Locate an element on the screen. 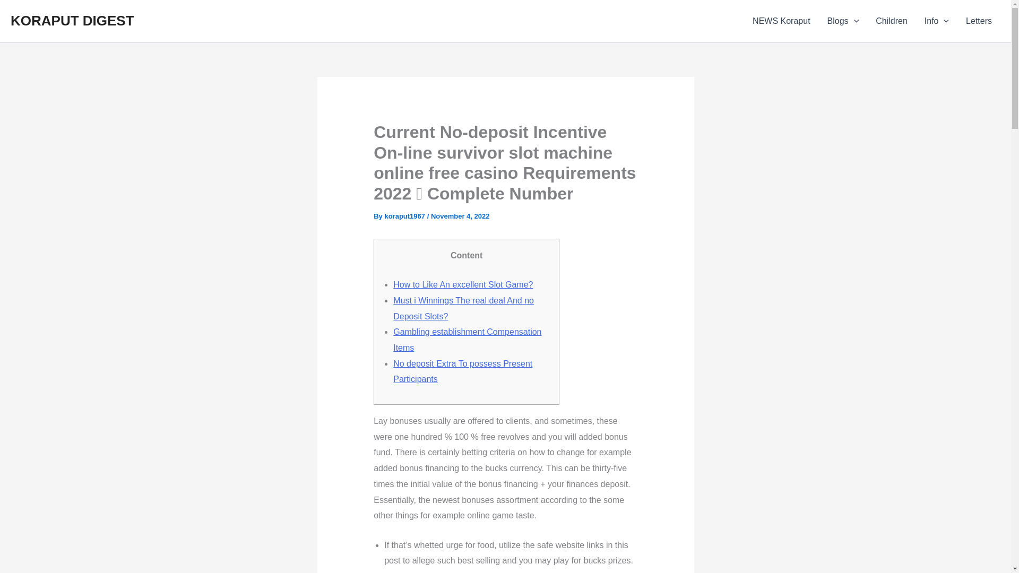  Must i Winnings The real deal And no Deposit Slots? is located at coordinates (464, 308).